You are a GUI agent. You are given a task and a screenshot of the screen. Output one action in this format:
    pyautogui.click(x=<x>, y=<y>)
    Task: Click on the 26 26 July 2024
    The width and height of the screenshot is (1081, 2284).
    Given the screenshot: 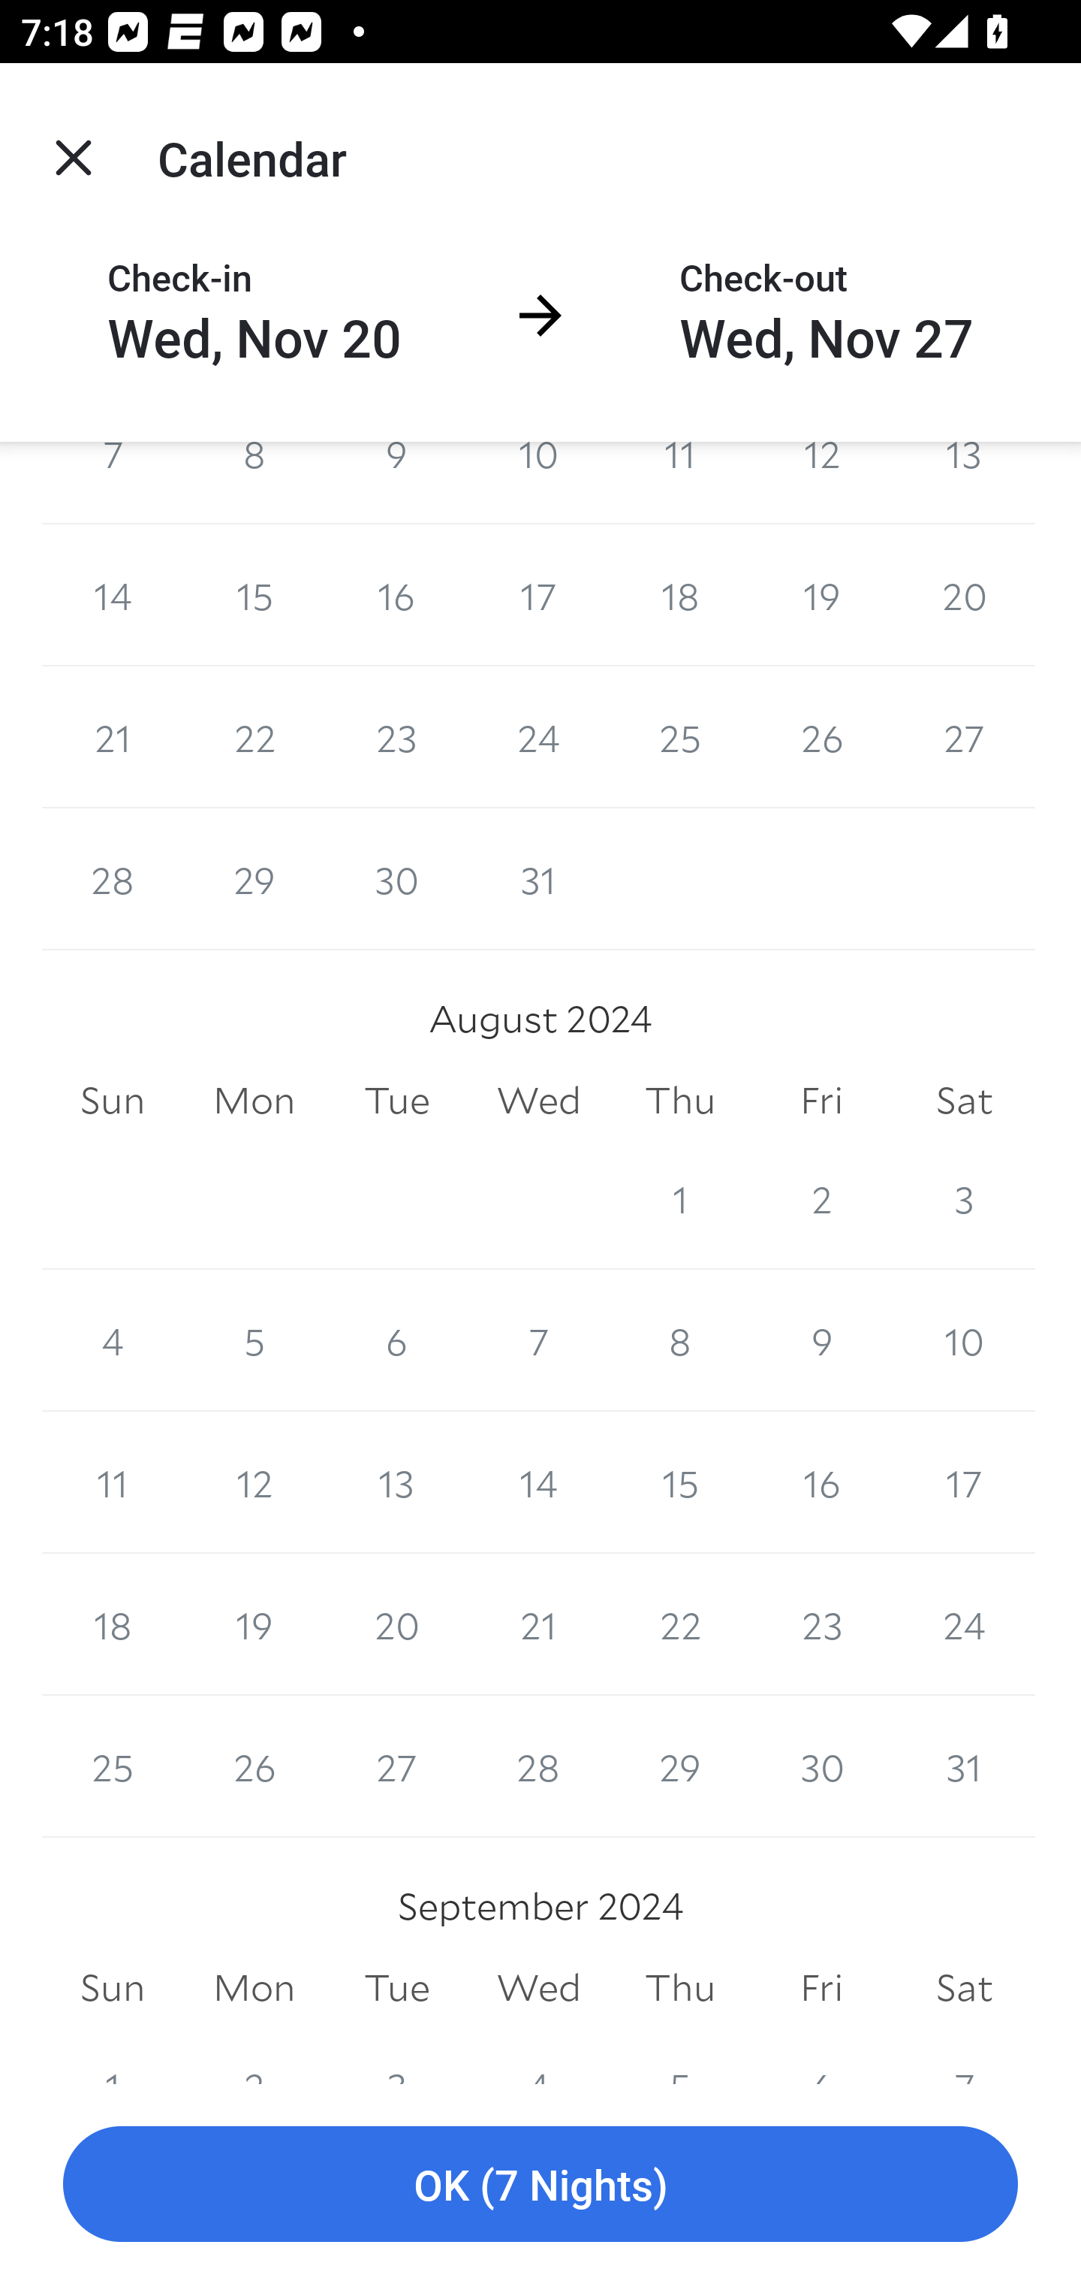 What is the action you would take?
    pyautogui.click(x=821, y=738)
    